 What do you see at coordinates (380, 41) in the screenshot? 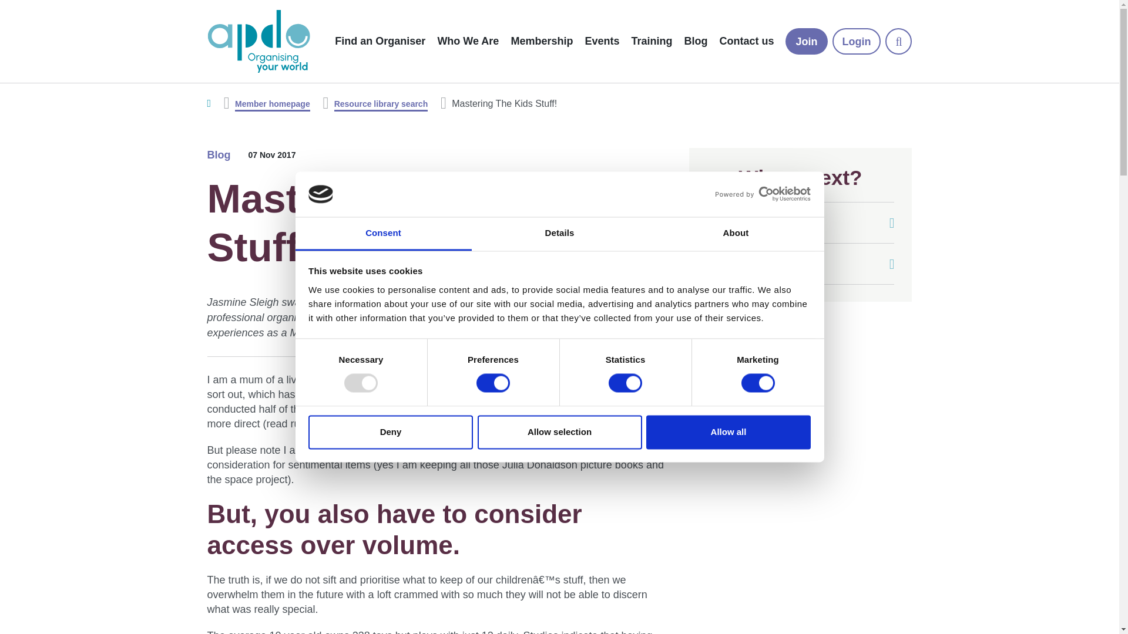
I see `Find an Organiser` at bounding box center [380, 41].